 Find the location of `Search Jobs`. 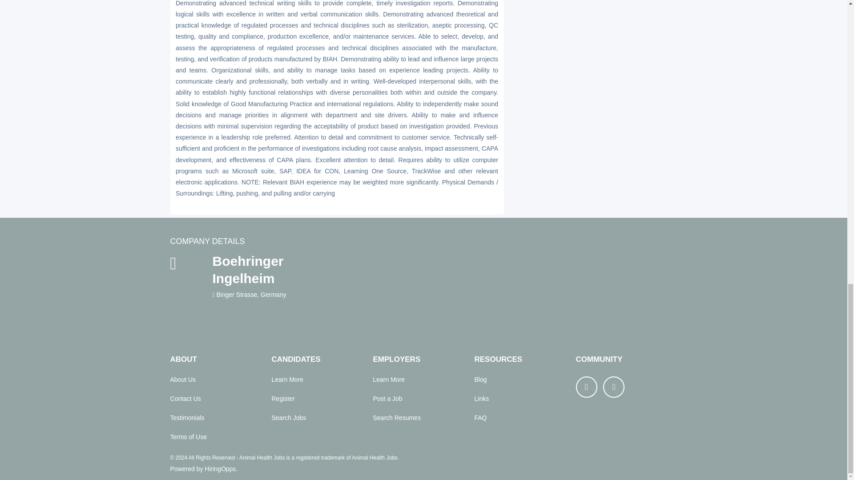

Search Jobs is located at coordinates (288, 418).